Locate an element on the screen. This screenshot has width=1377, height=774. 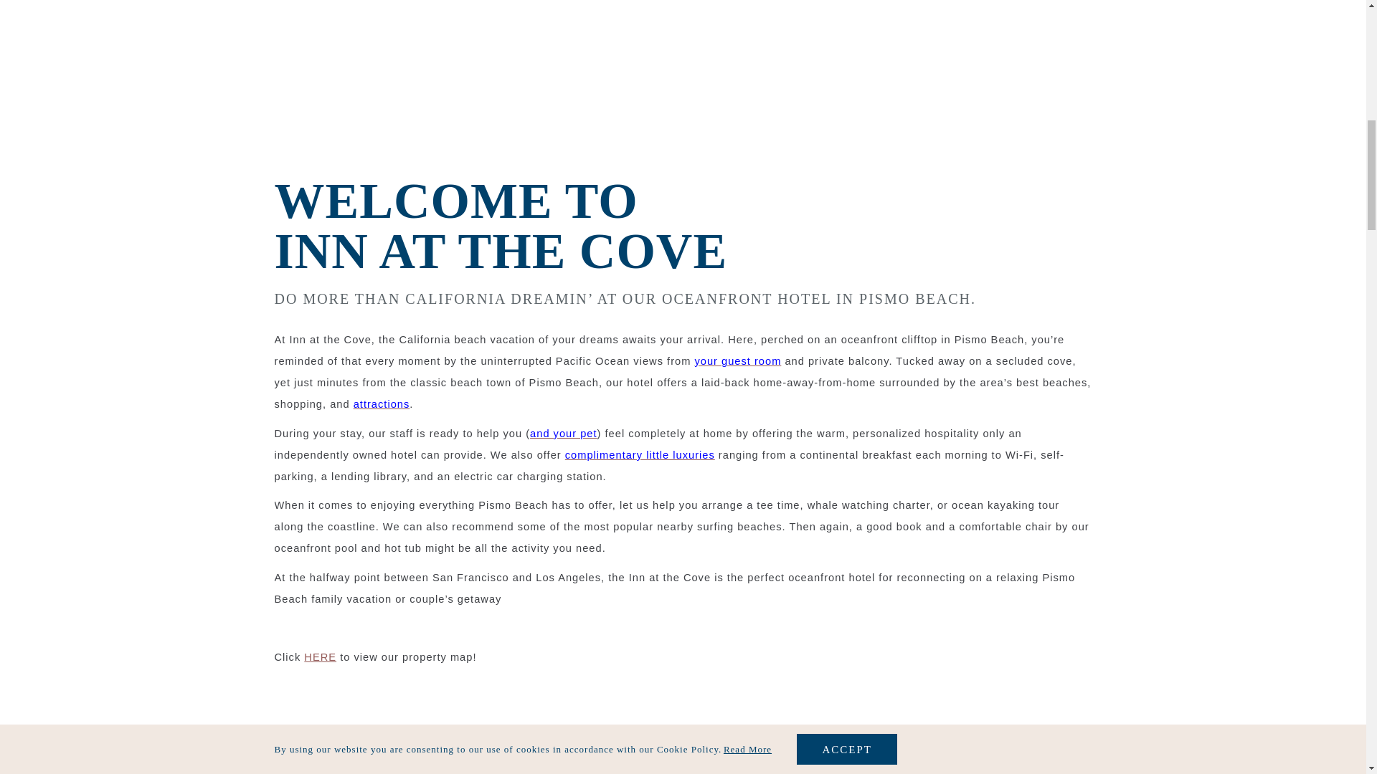
Overview is located at coordinates (822, 752).